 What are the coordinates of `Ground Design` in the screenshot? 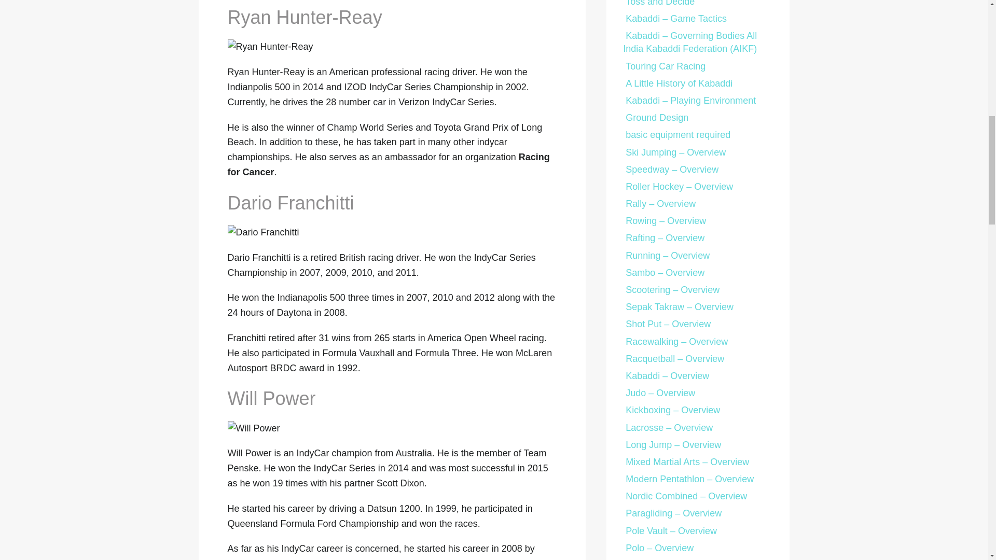 It's located at (656, 117).